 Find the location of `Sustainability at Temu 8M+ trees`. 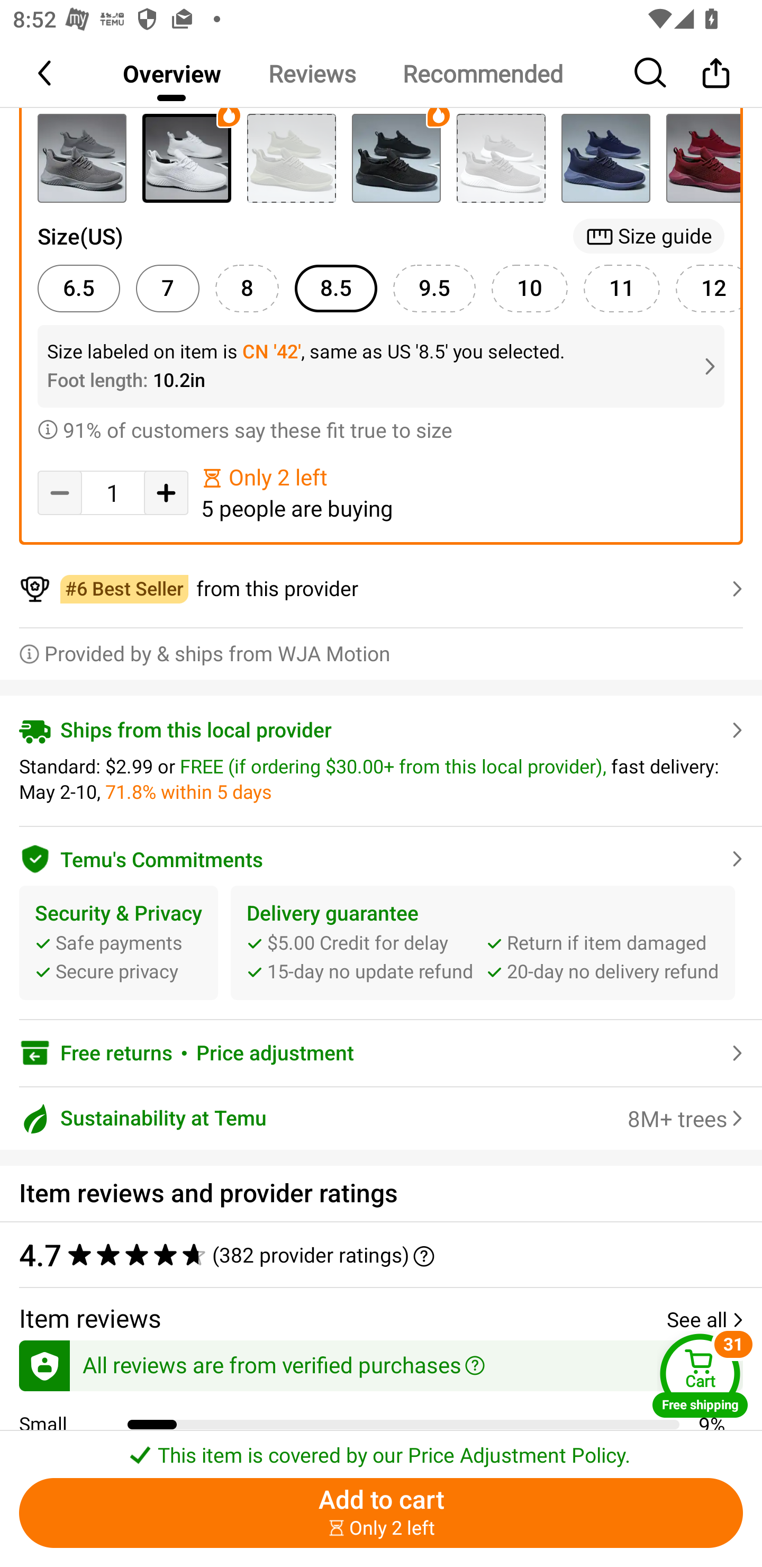

Sustainability at Temu 8M+ trees is located at coordinates (381, 1119).